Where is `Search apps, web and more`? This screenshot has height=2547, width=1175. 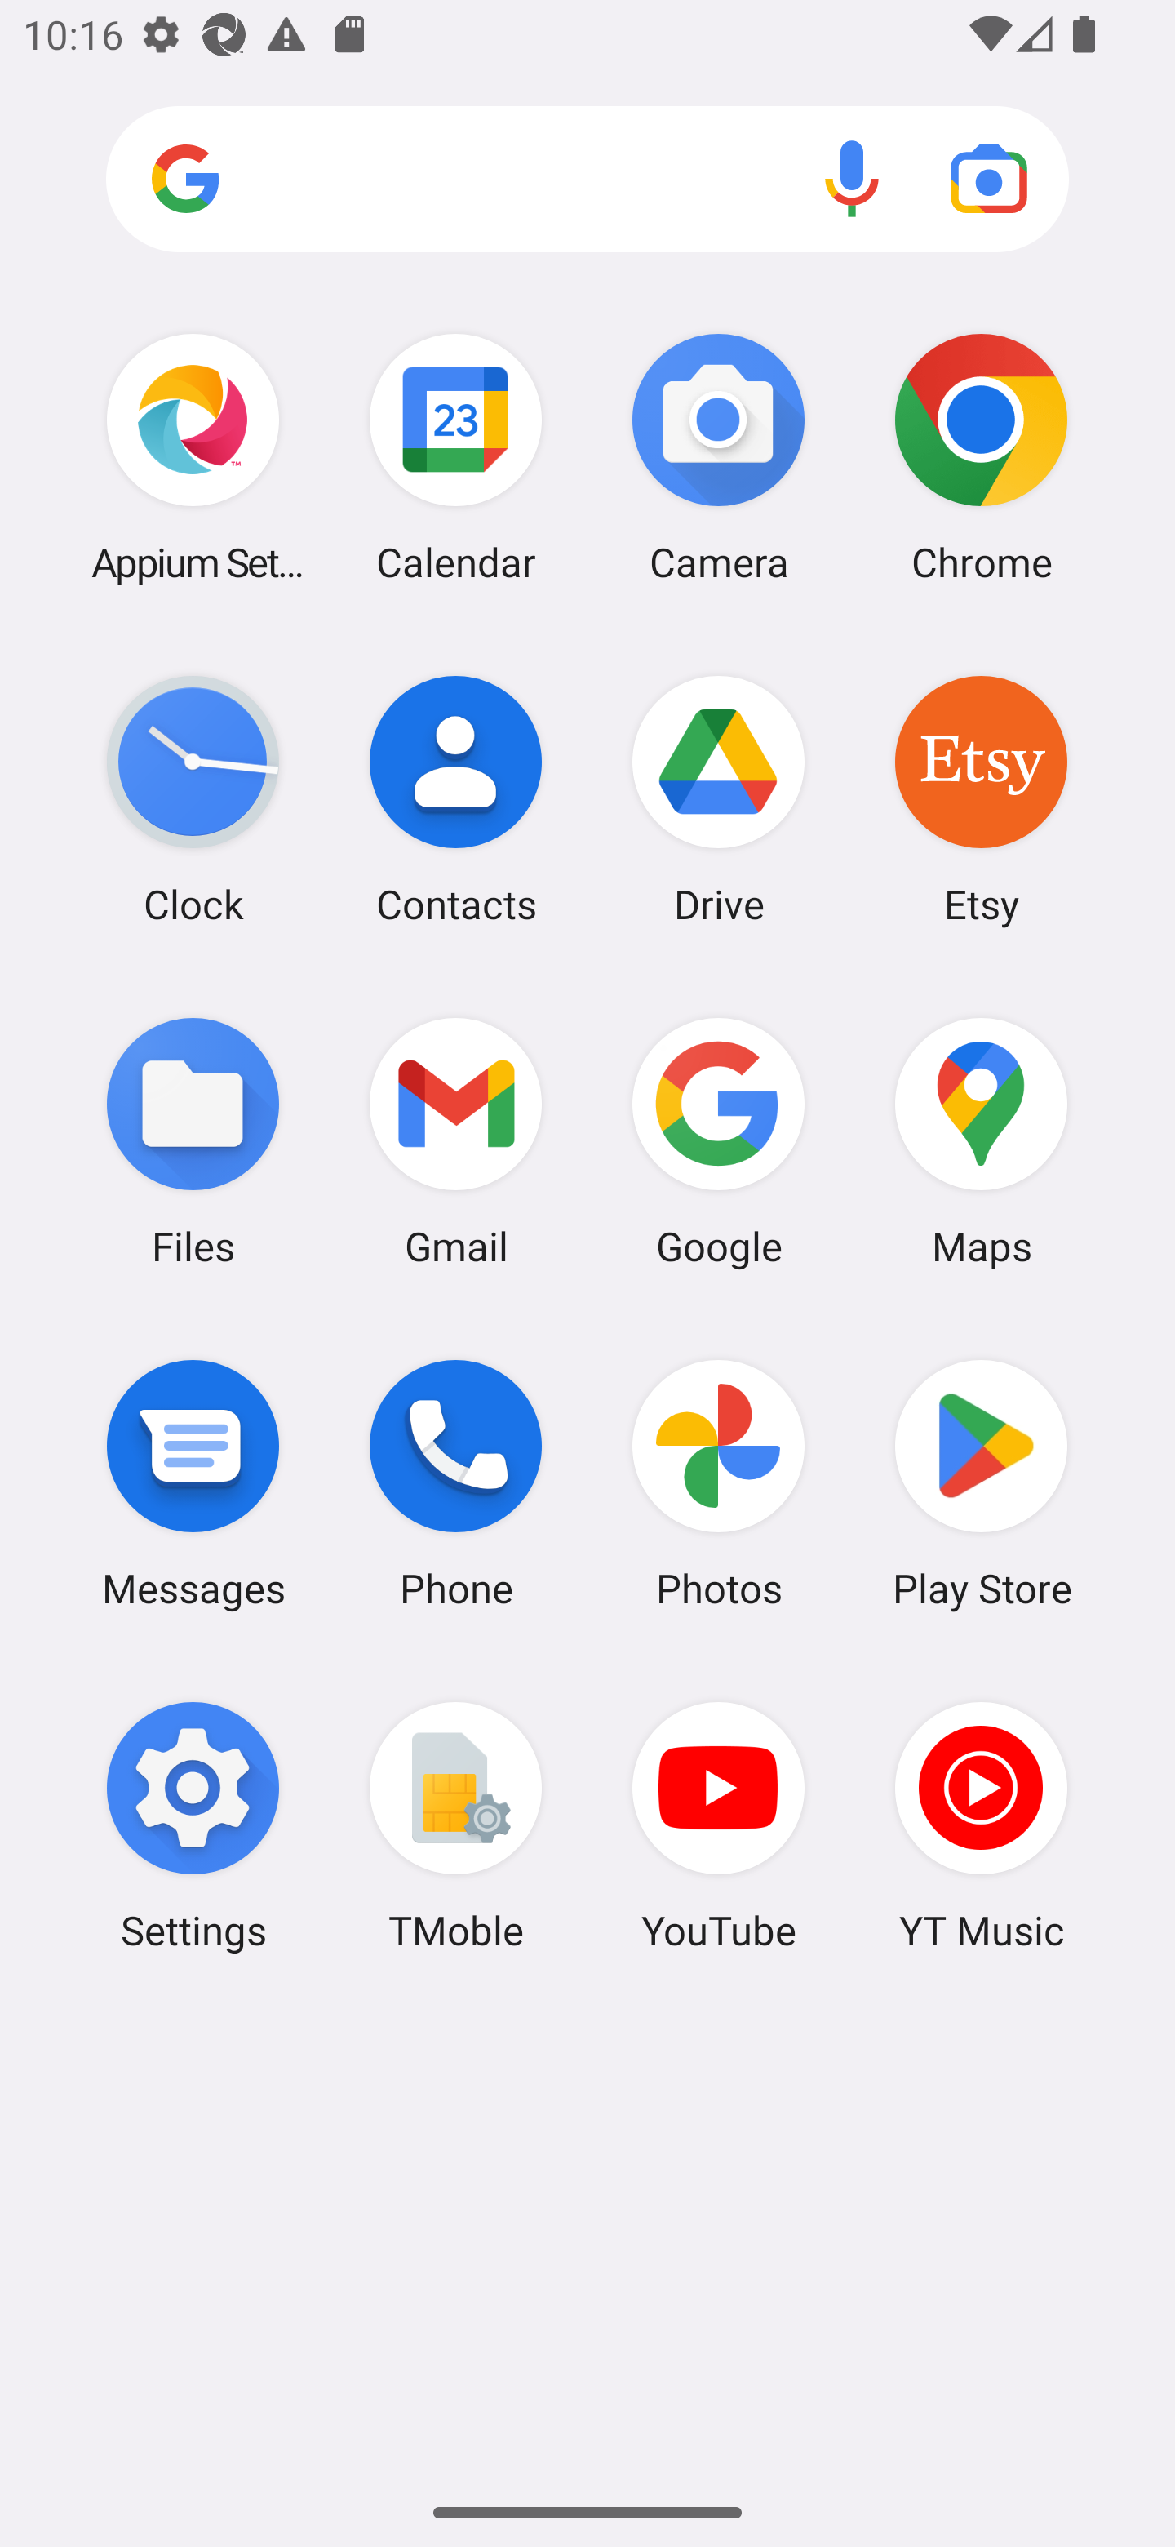 Search apps, web and more is located at coordinates (587, 180).